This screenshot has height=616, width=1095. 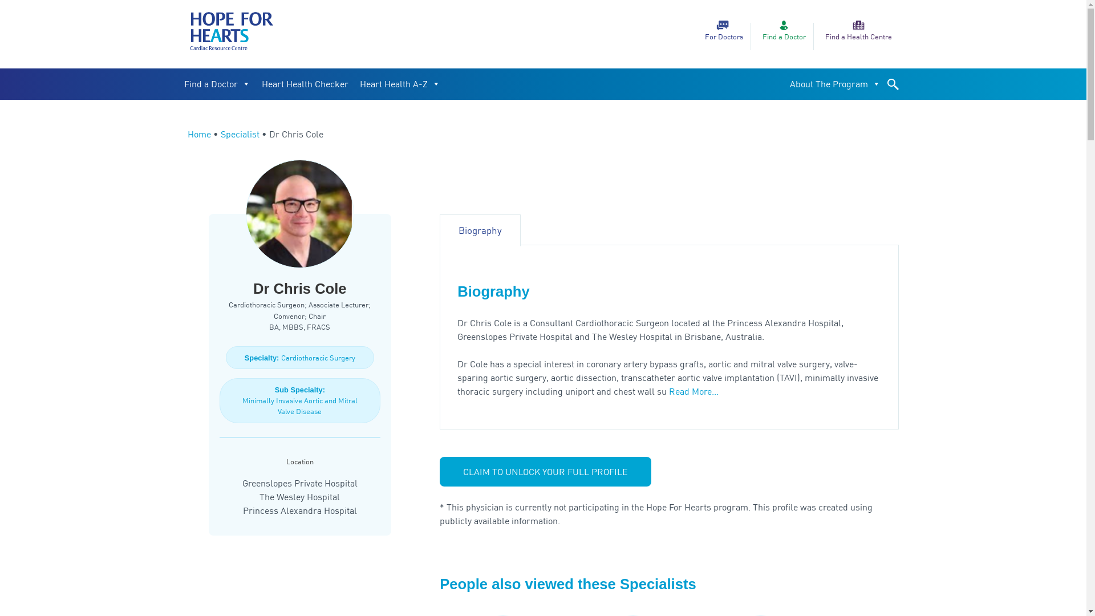 What do you see at coordinates (305, 84) in the screenshot?
I see `Heart Health Checker` at bounding box center [305, 84].